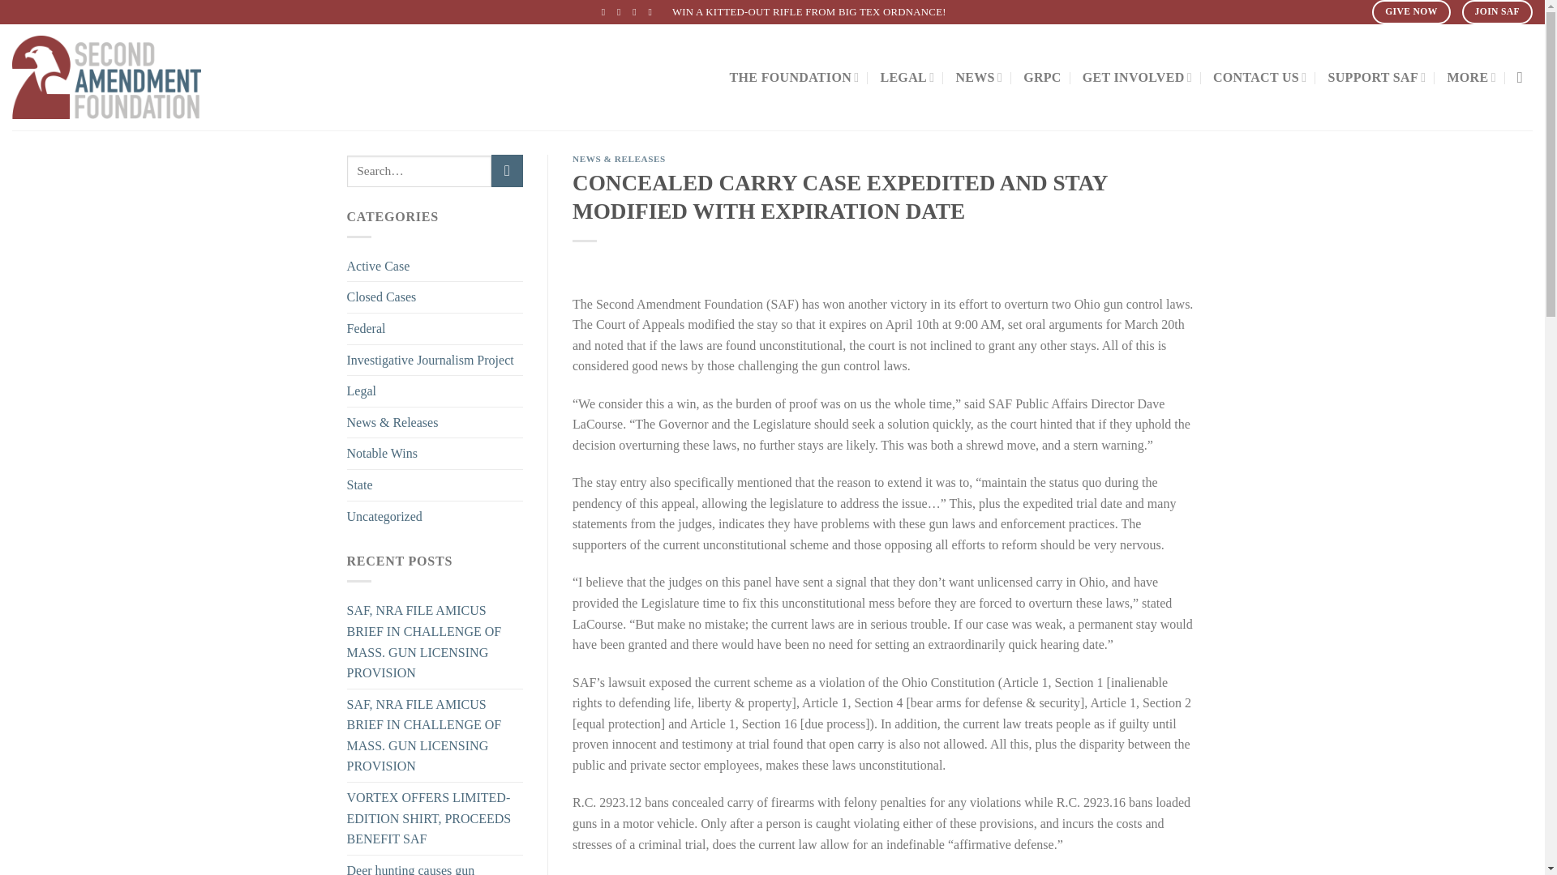  Describe the element at coordinates (979, 76) in the screenshot. I see `NEWS` at that location.